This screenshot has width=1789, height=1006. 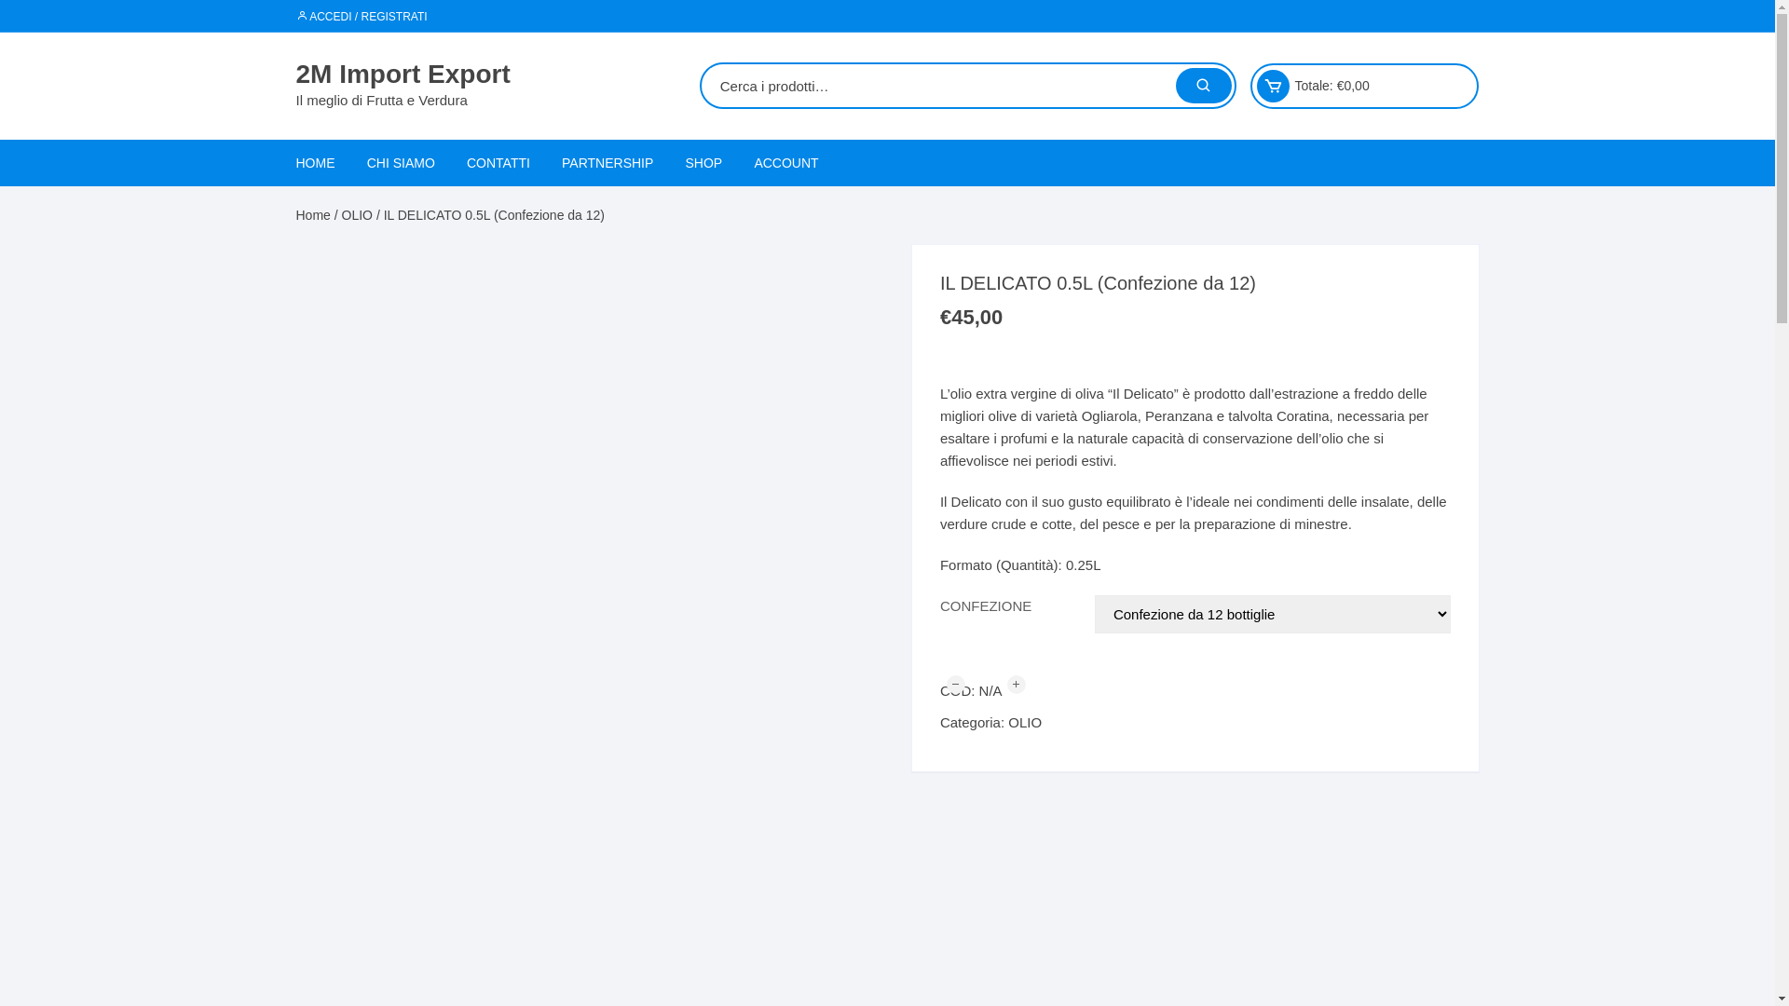 I want to click on Home, so click(x=313, y=215).